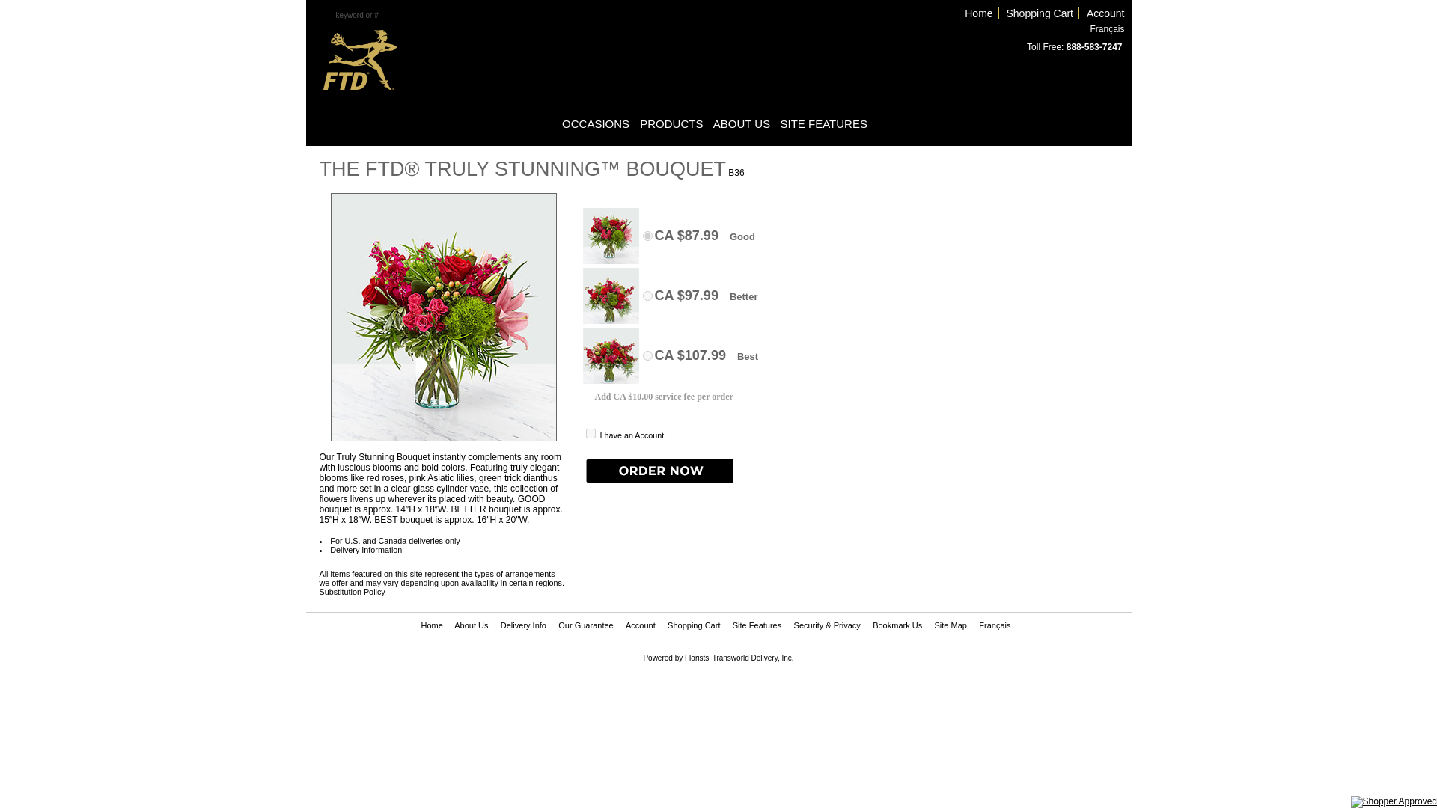 The height and width of the screenshot is (808, 1437). What do you see at coordinates (979, 13) in the screenshot?
I see `Home` at bounding box center [979, 13].